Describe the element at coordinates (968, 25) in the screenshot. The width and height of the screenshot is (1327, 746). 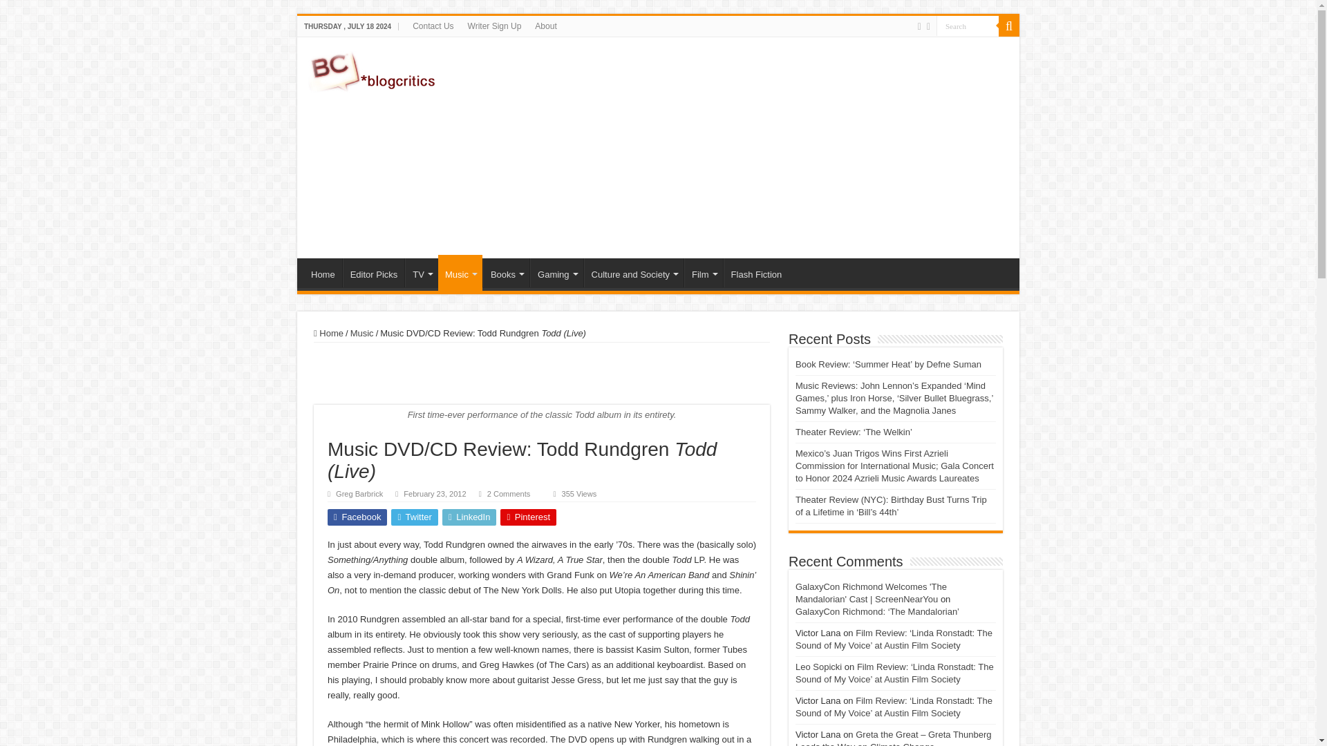
I see `Search` at that location.